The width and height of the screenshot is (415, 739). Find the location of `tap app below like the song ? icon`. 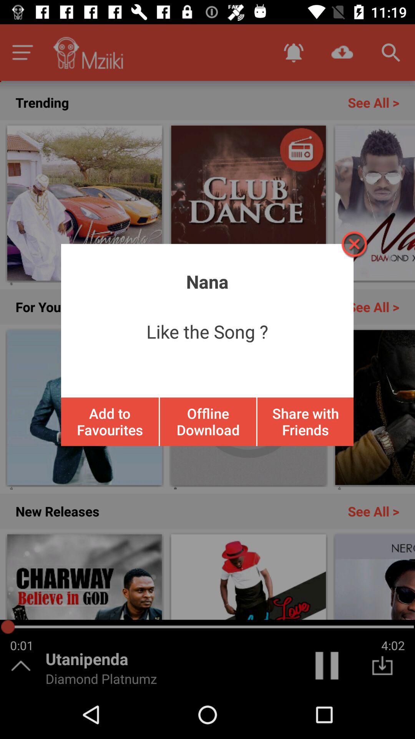

tap app below like the song ? icon is located at coordinates (305, 421).